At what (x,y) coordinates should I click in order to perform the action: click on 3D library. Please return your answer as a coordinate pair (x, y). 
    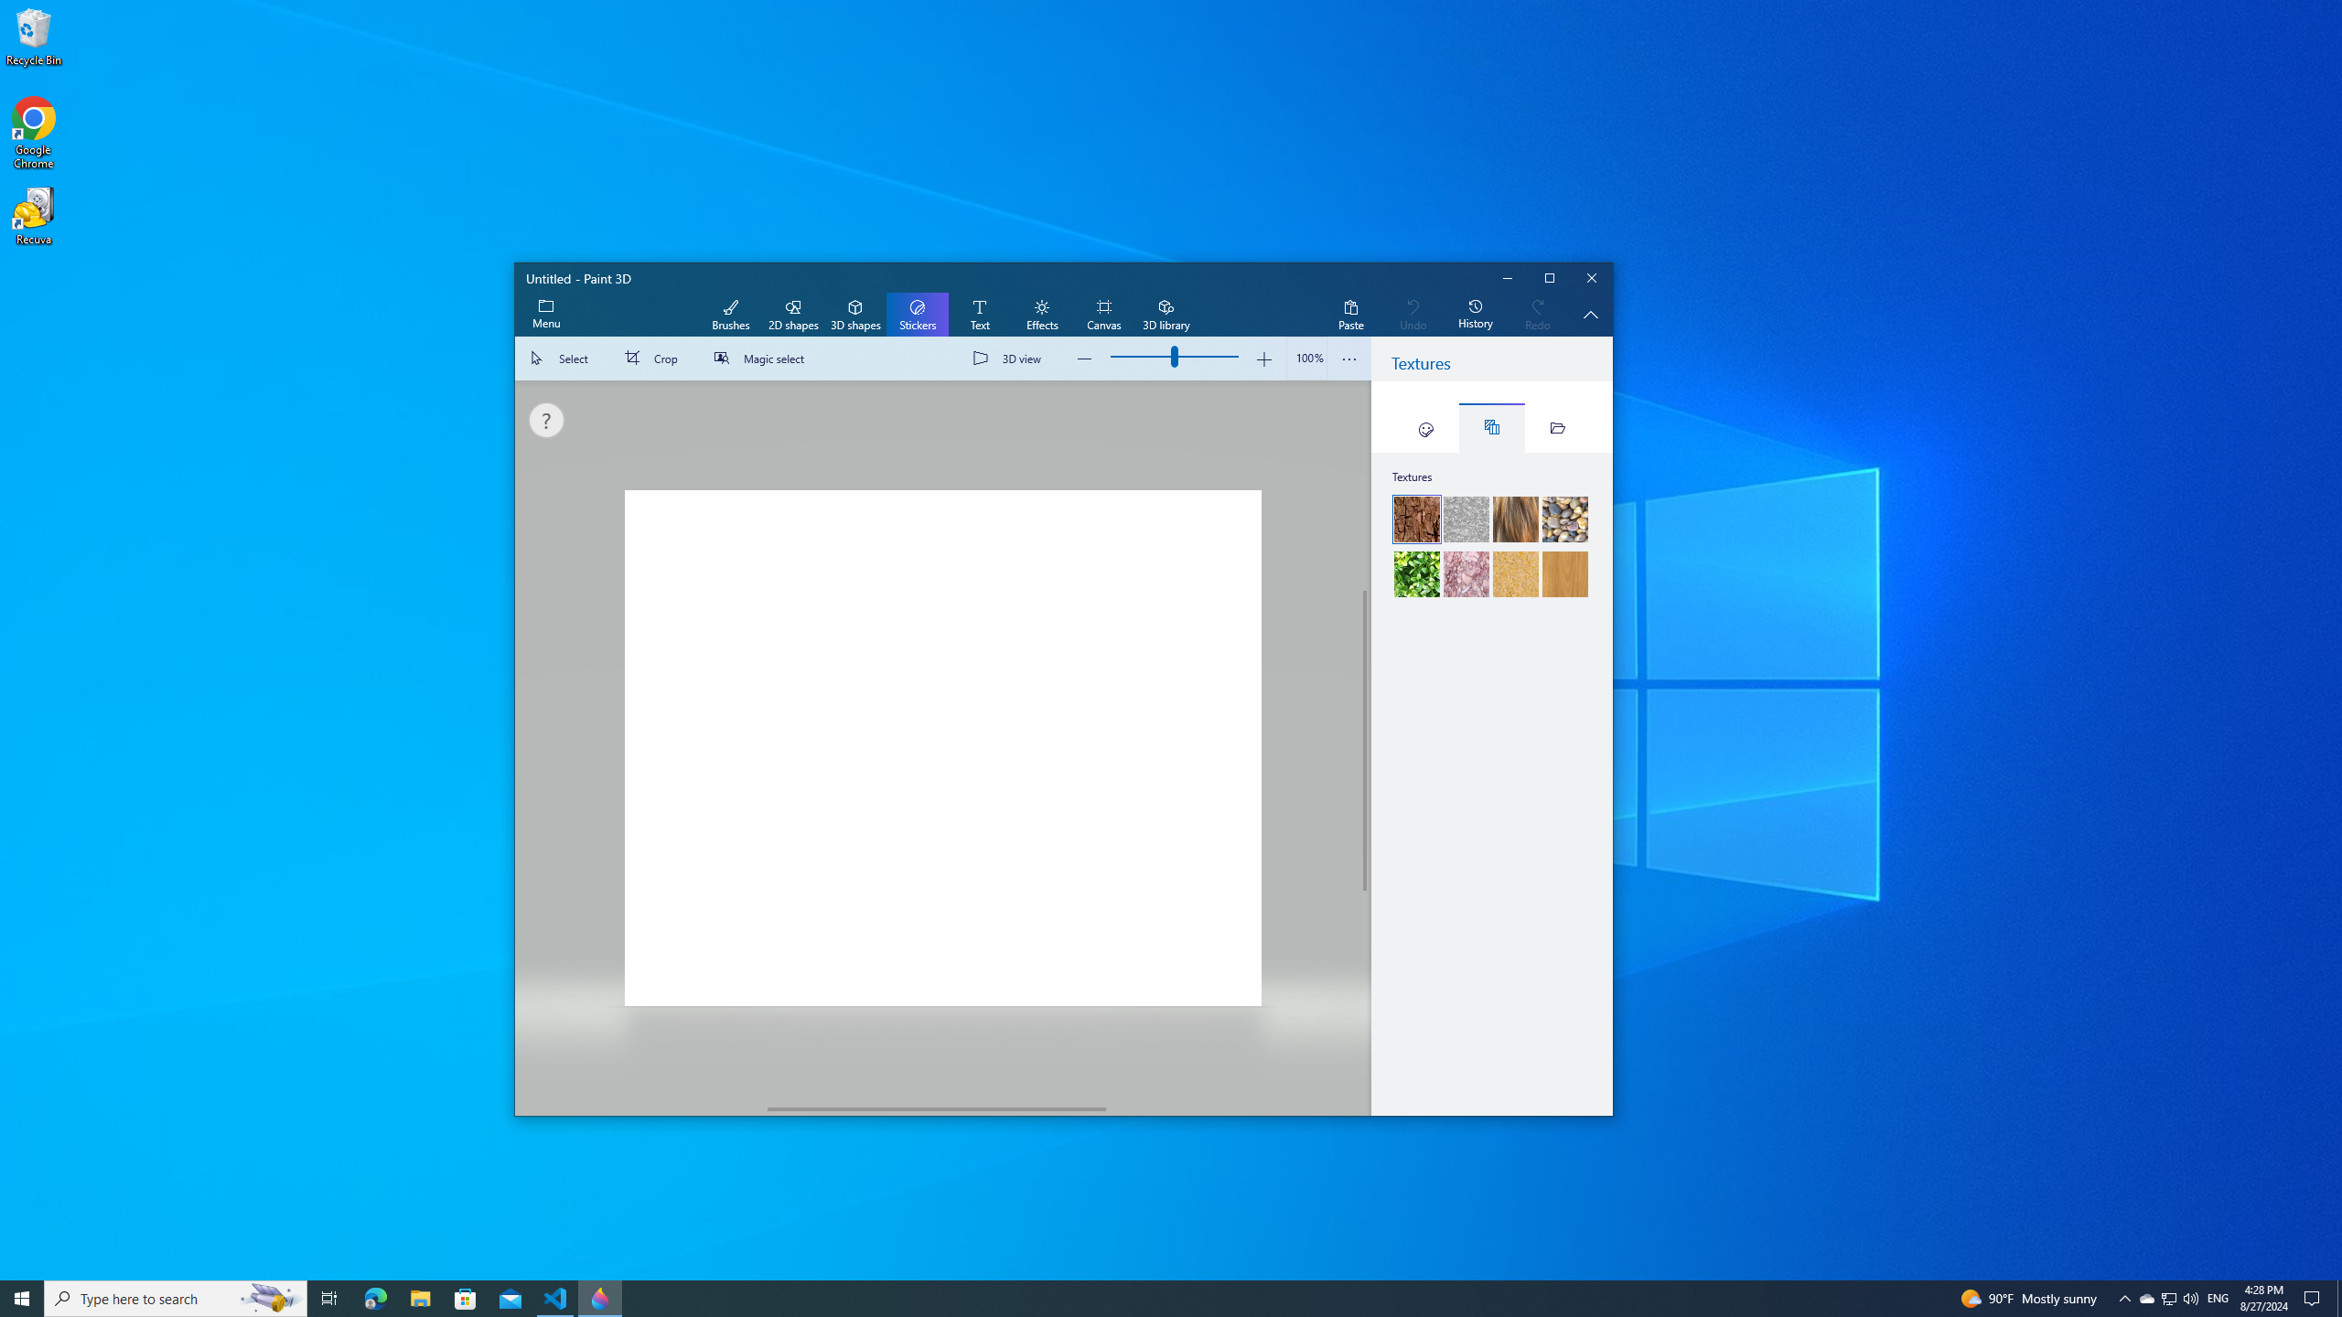
    Looking at the image, I should click on (1166, 315).